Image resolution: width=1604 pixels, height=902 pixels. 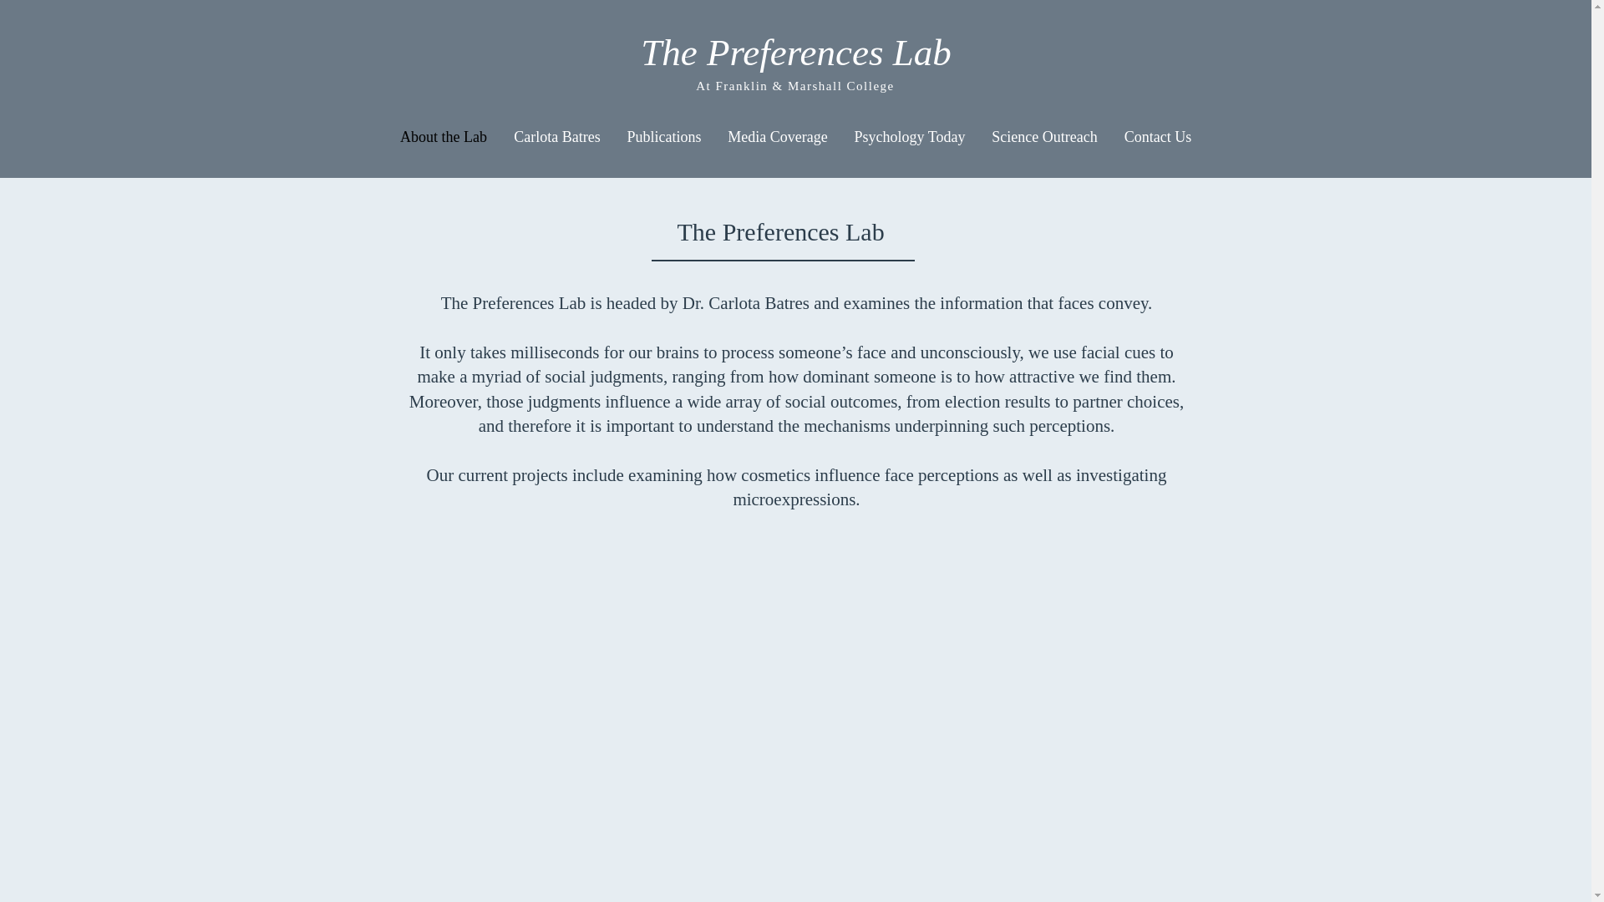 I want to click on About the Lab, so click(x=443, y=137).